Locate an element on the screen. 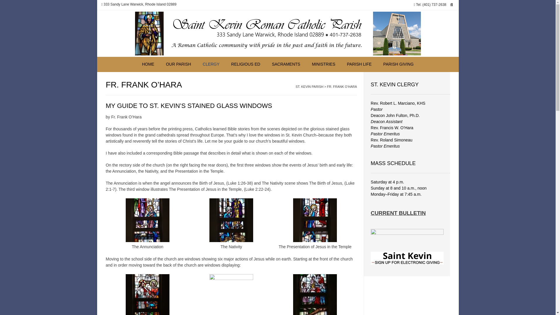 The image size is (560, 315). OUR PARISH is located at coordinates (178, 64).